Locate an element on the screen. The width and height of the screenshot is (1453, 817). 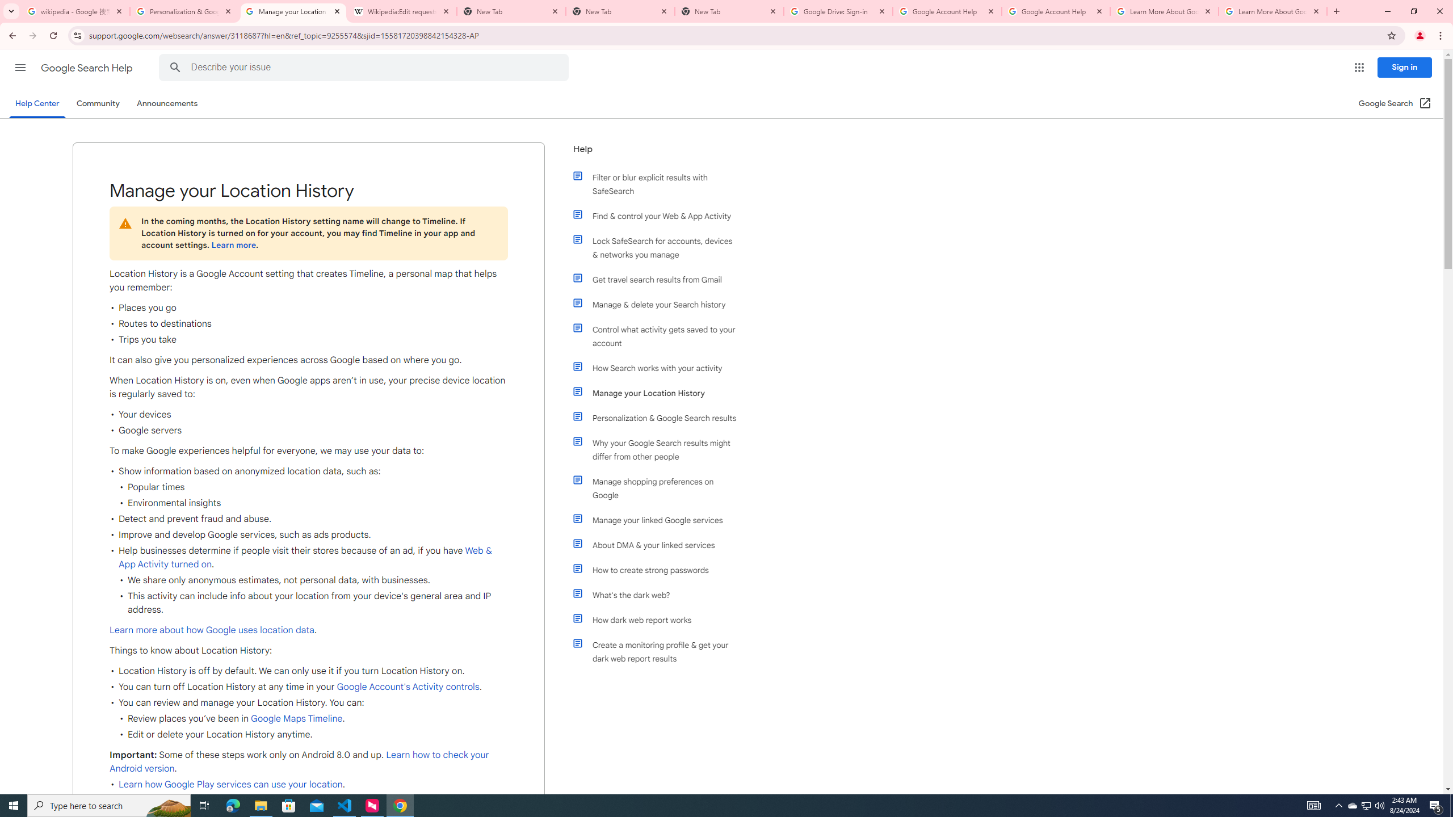
Get travel search results from Gmail is located at coordinates (660, 279).